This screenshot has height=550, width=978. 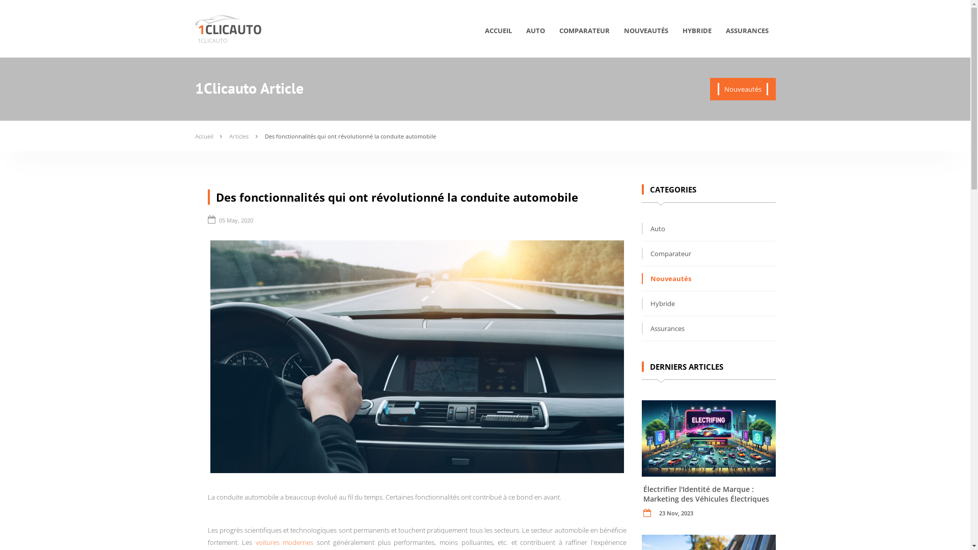 I want to click on Auto, so click(x=654, y=229).